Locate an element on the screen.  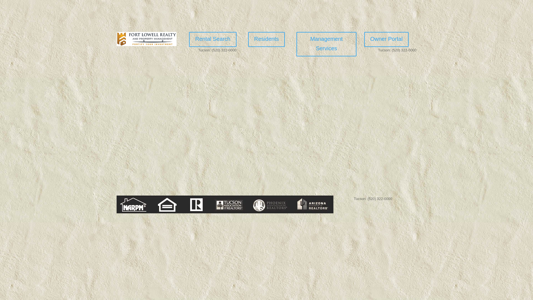
logos is located at coordinates (225, 204).